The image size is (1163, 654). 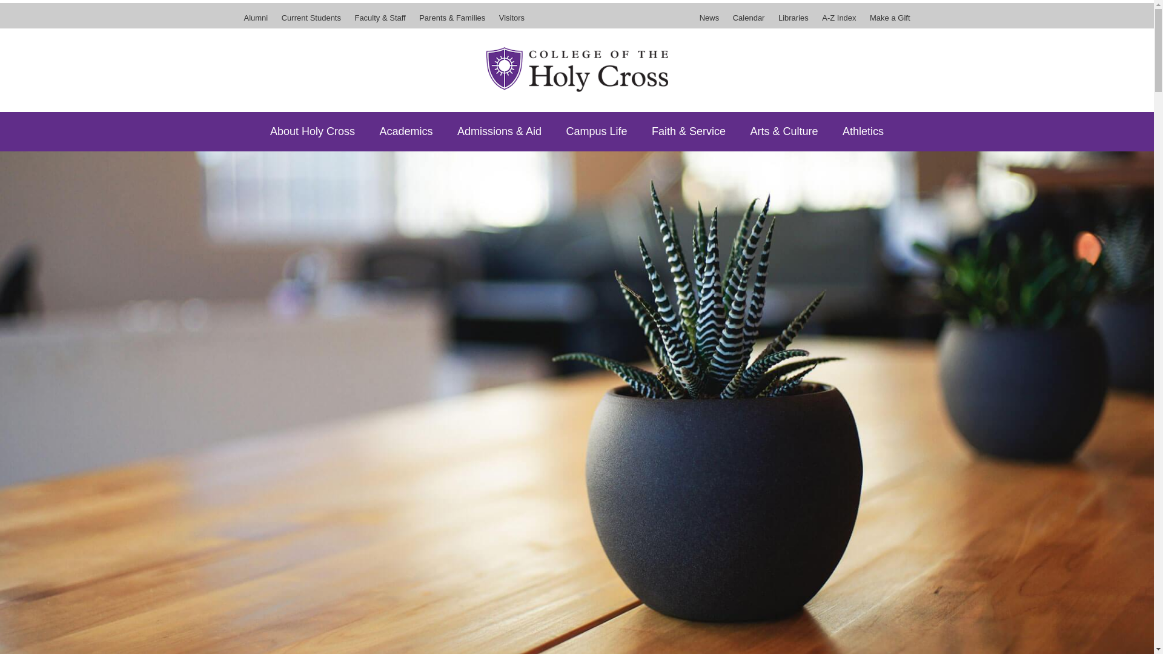 I want to click on About Holy Cross, so click(x=313, y=131).